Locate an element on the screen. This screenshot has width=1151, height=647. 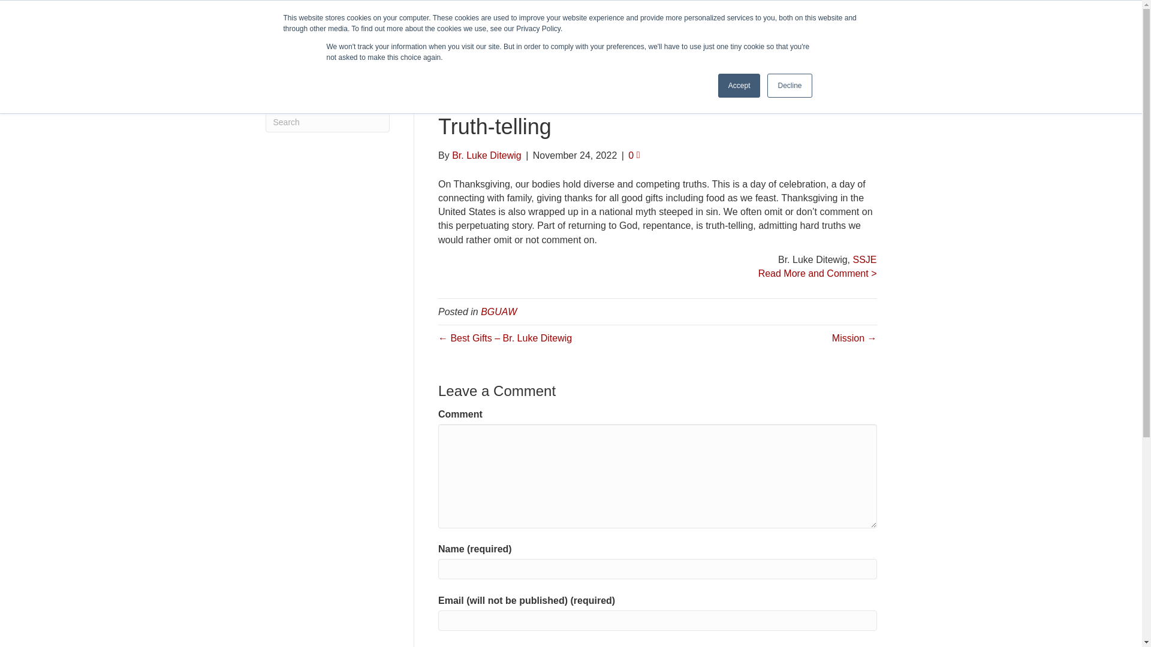
Accept is located at coordinates (740, 86).